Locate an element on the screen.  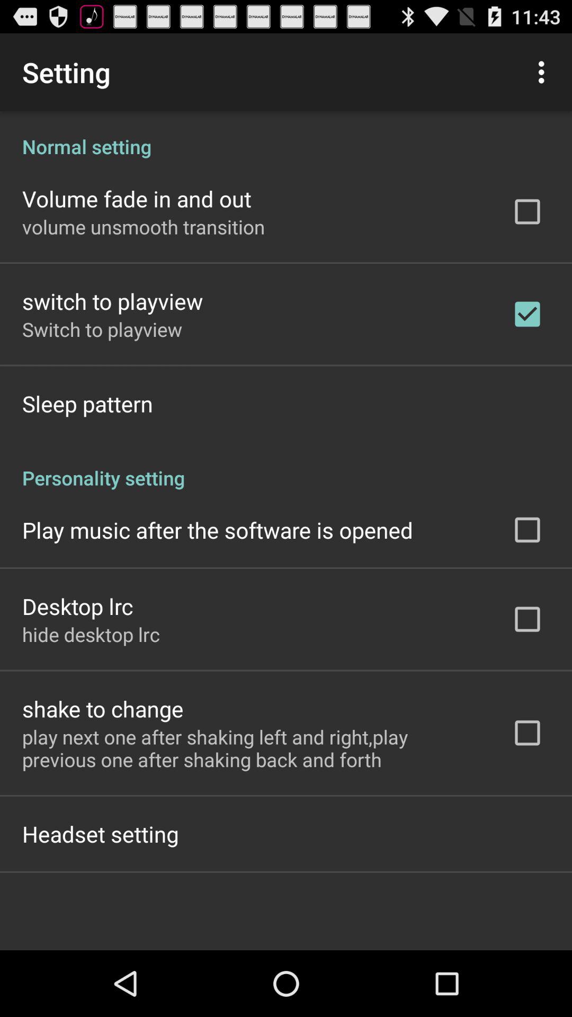
launch the icon above the volume fade in item is located at coordinates (286, 136).